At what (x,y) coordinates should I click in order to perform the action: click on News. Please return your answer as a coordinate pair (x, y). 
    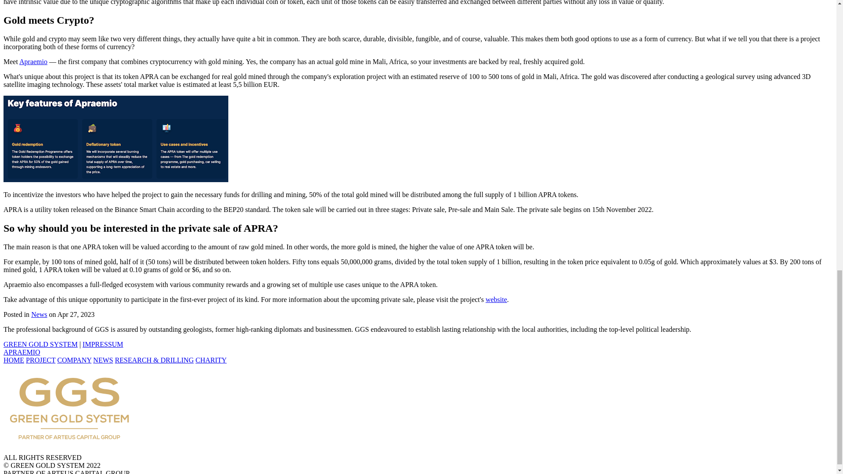
    Looking at the image, I should click on (39, 314).